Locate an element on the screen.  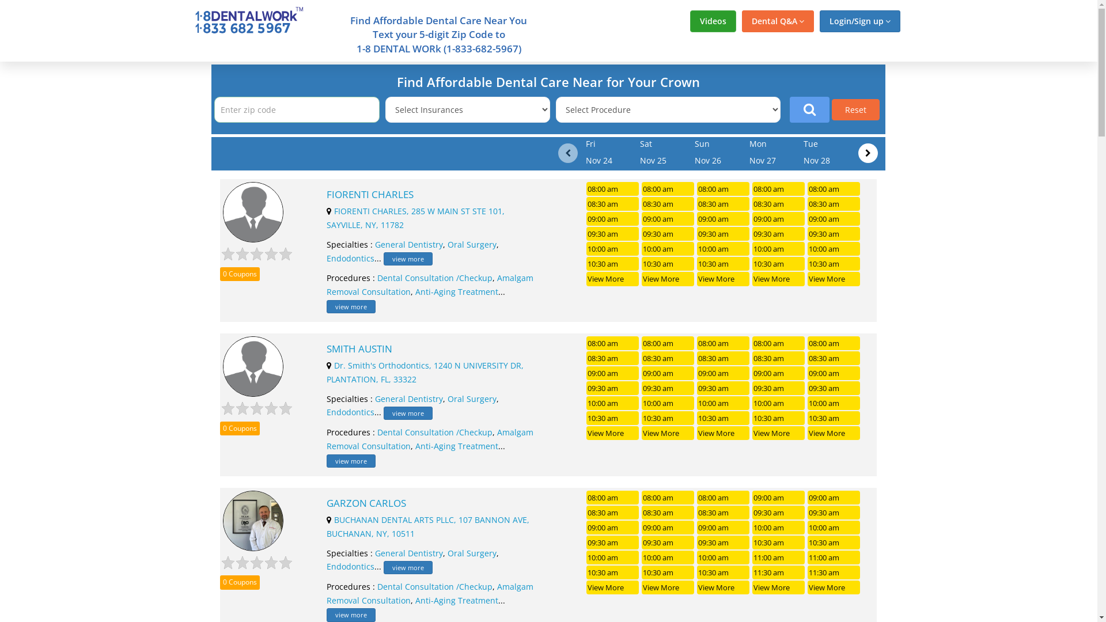
Reset is located at coordinates (856, 109).